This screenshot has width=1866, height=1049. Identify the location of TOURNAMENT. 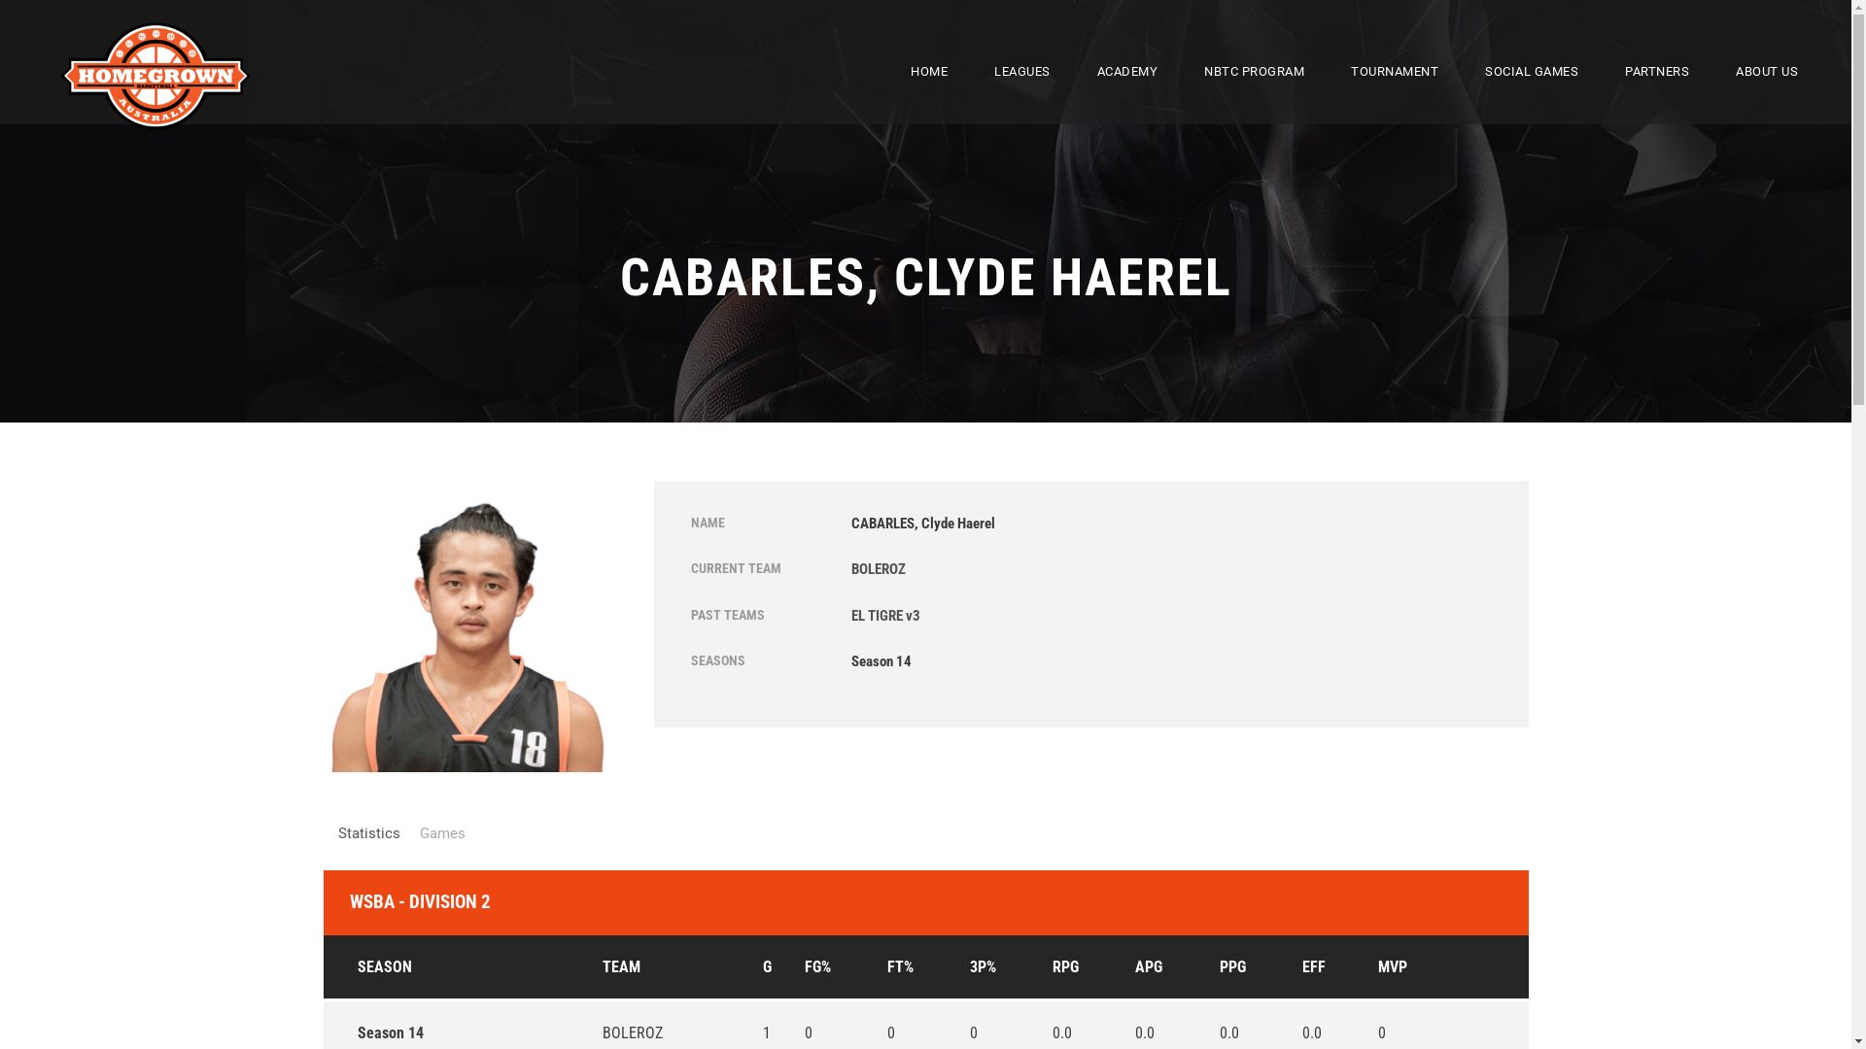
(1395, 93).